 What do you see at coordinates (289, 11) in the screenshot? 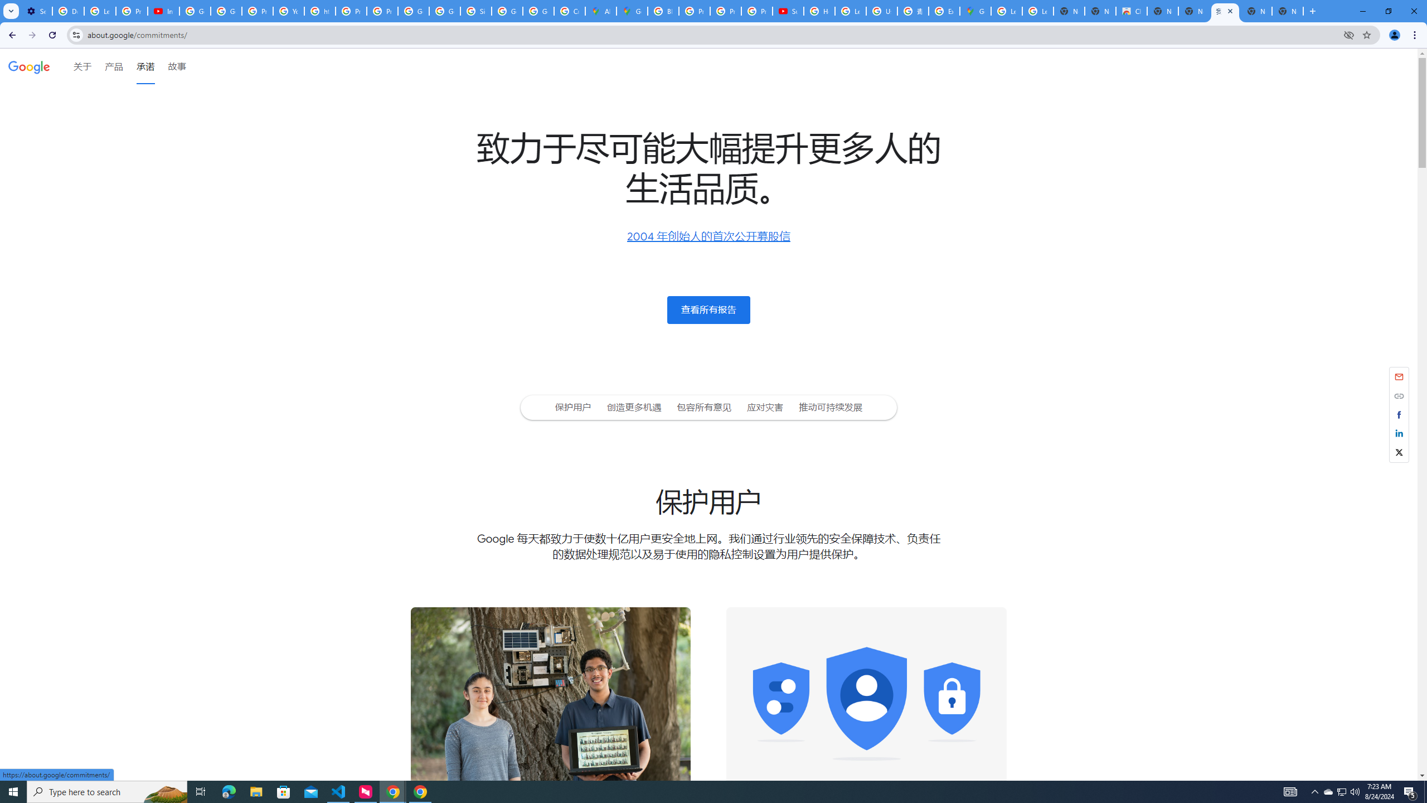
I see `YouTube` at bounding box center [289, 11].